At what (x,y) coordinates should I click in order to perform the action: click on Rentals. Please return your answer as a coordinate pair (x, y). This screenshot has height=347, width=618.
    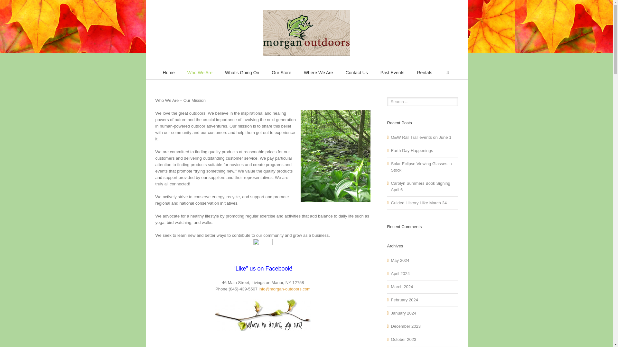
    Looking at the image, I should click on (424, 73).